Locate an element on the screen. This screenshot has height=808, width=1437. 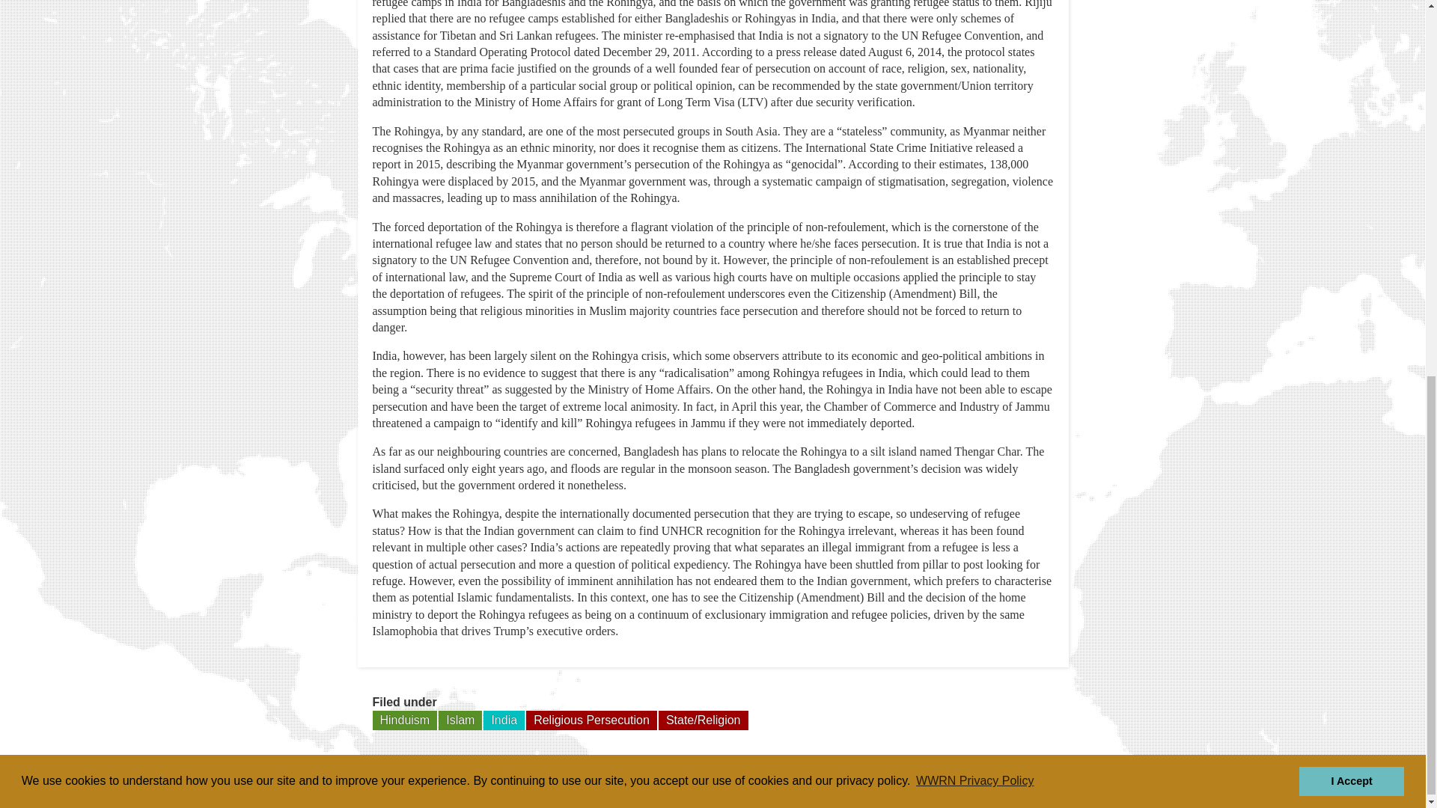
Hinduism is located at coordinates (405, 720).